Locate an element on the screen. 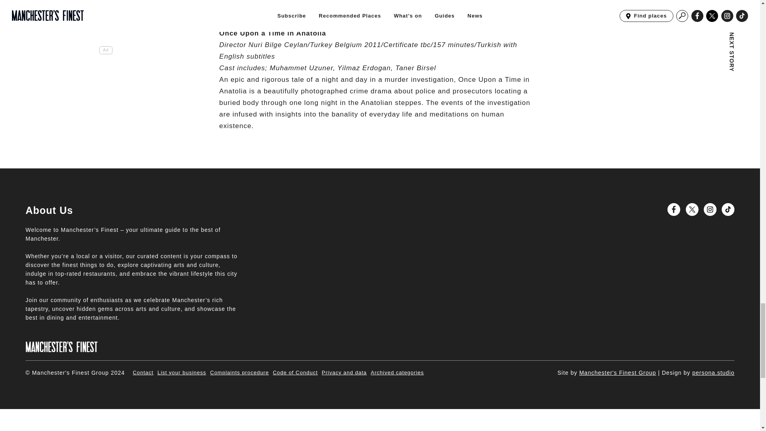  Go to Manchester's Finest X profile is located at coordinates (692, 209).